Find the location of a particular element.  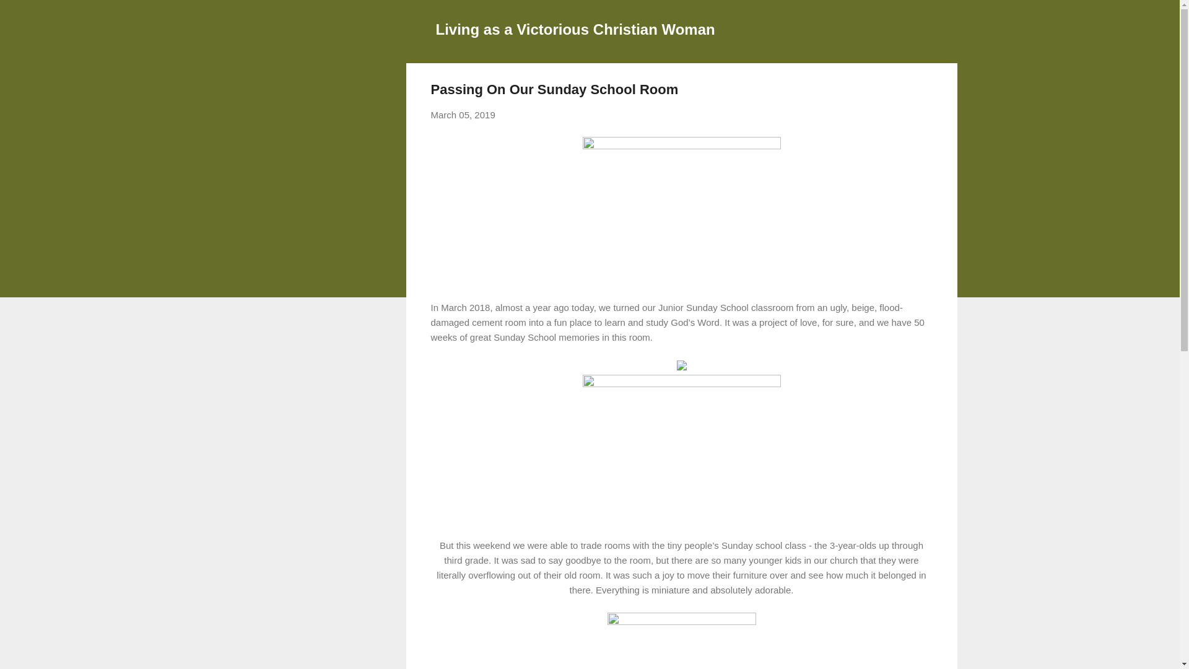

March 05, 2019 is located at coordinates (463, 115).